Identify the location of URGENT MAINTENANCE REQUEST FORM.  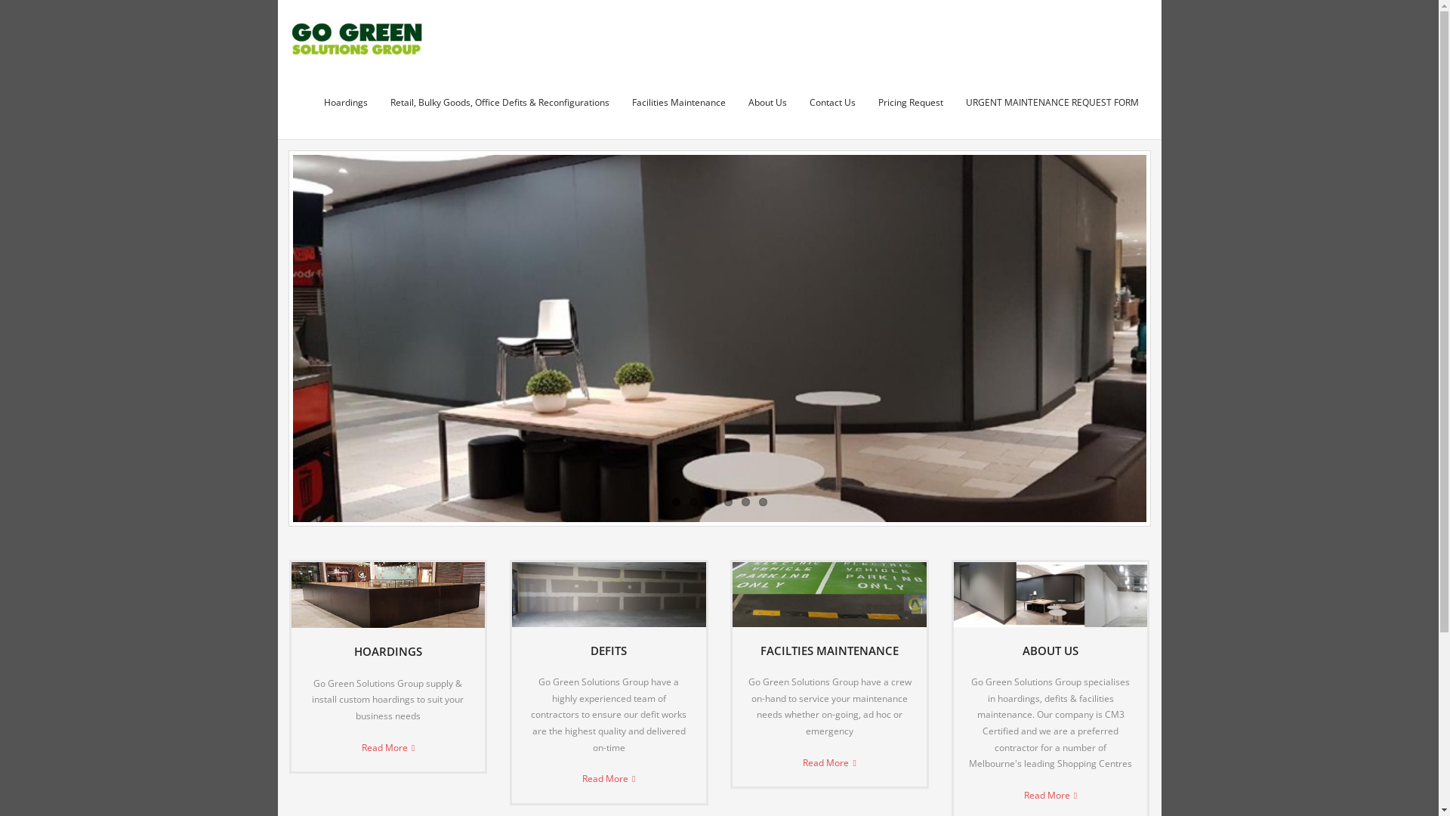
(1053, 103).